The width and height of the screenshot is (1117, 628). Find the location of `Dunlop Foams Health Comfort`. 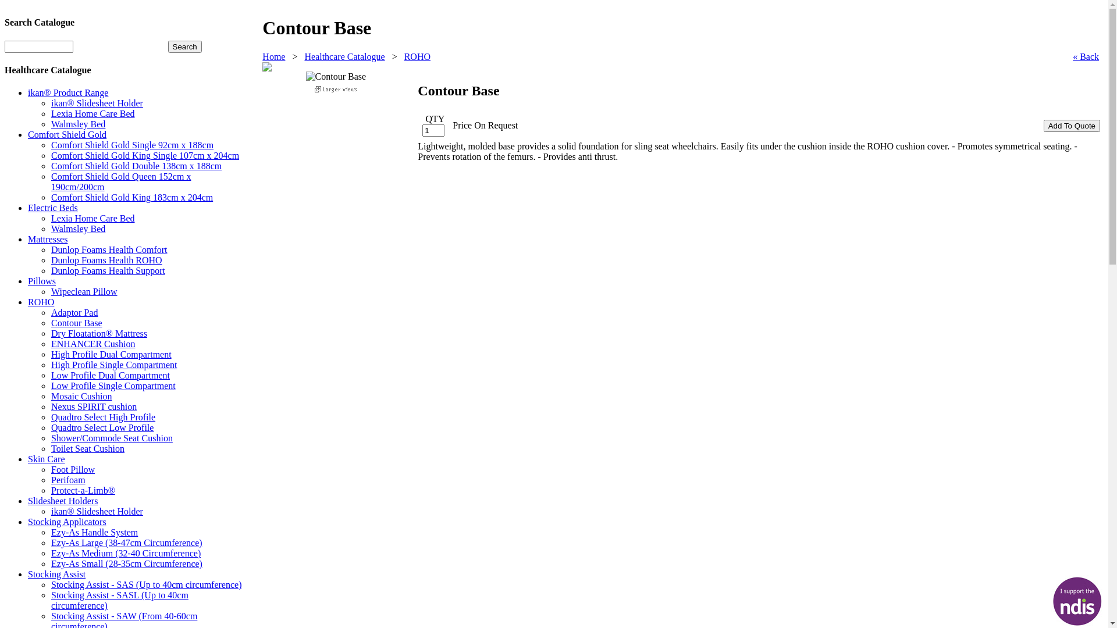

Dunlop Foams Health Comfort is located at coordinates (109, 250).